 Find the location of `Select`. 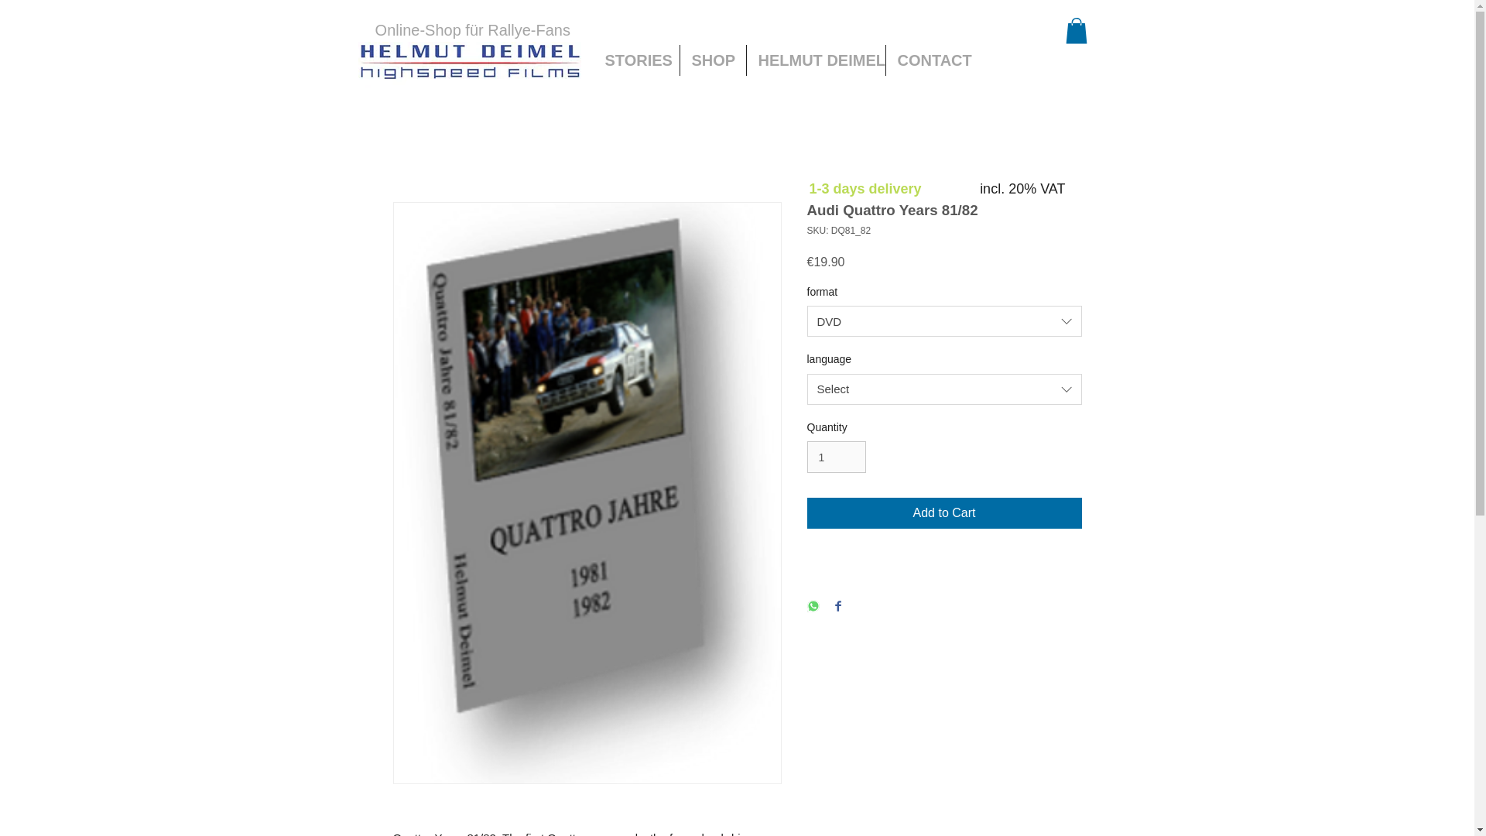

Select is located at coordinates (944, 389).